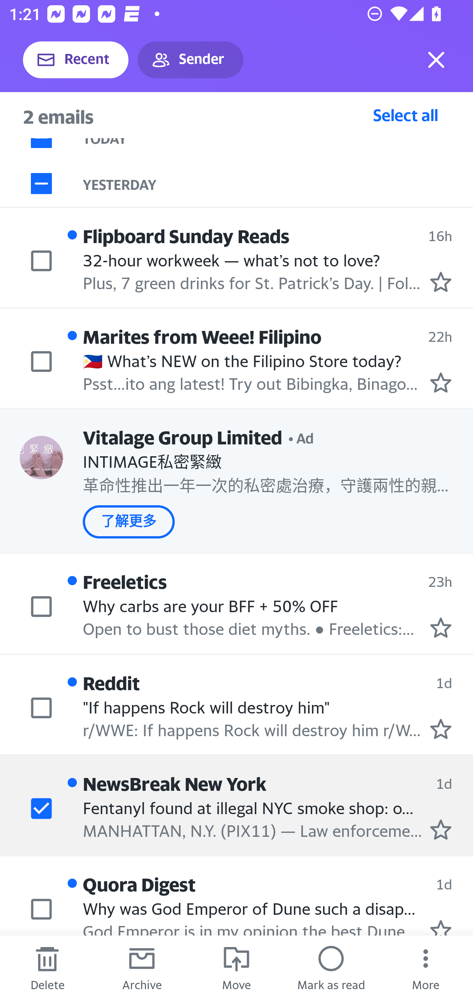 This screenshot has width=473, height=1000. I want to click on More, so click(426, 968).